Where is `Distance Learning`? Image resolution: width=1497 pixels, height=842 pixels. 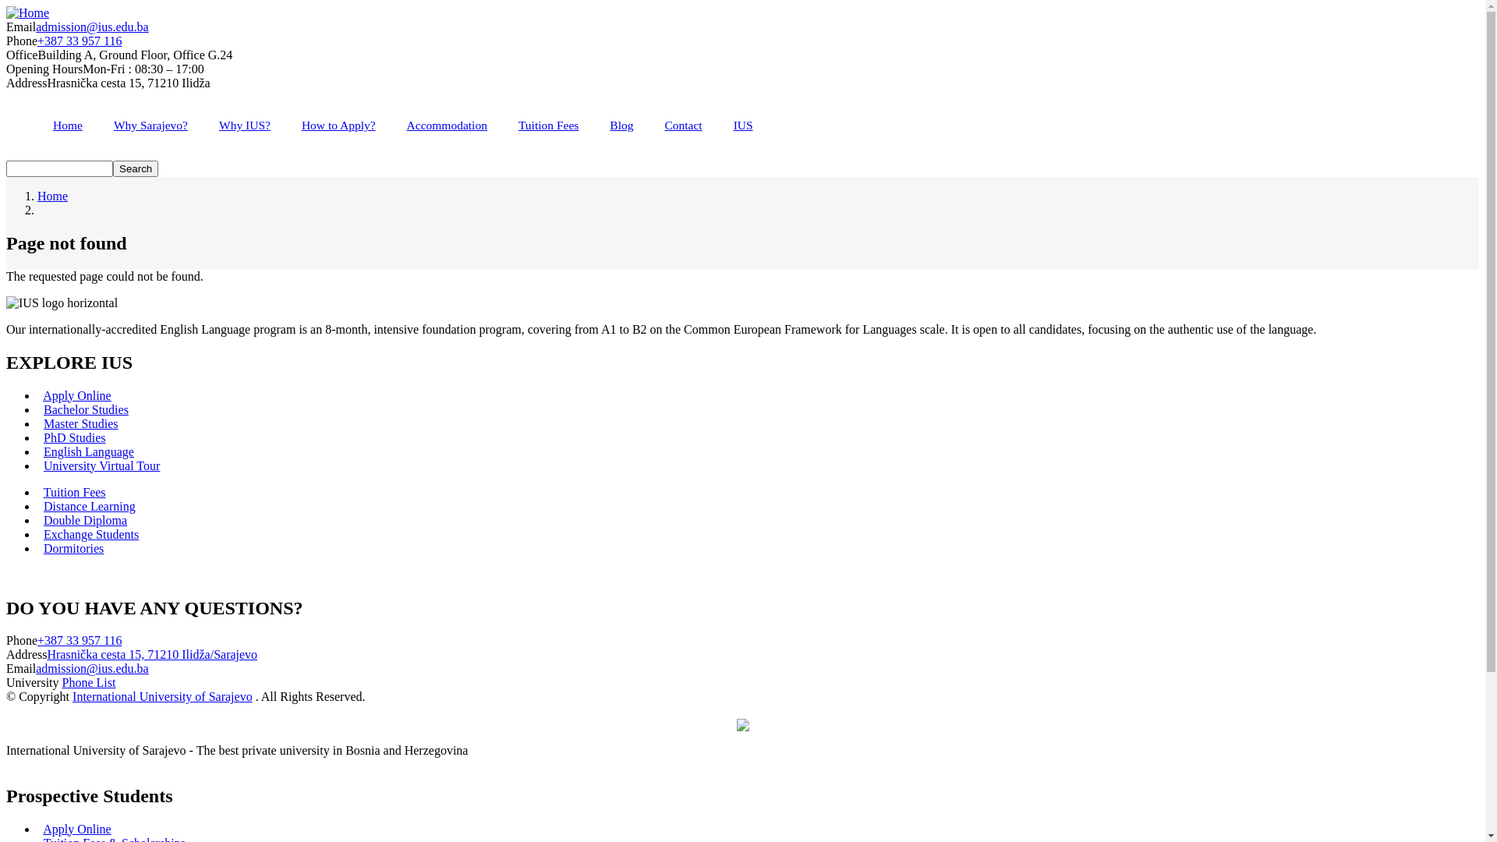 Distance Learning is located at coordinates (90, 507).